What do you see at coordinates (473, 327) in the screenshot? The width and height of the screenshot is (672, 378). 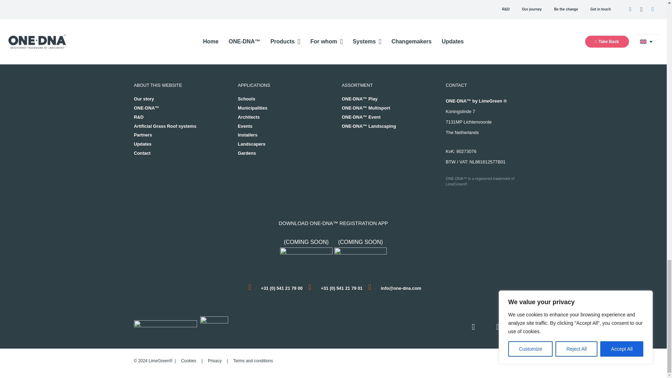 I see `Facebook` at bounding box center [473, 327].